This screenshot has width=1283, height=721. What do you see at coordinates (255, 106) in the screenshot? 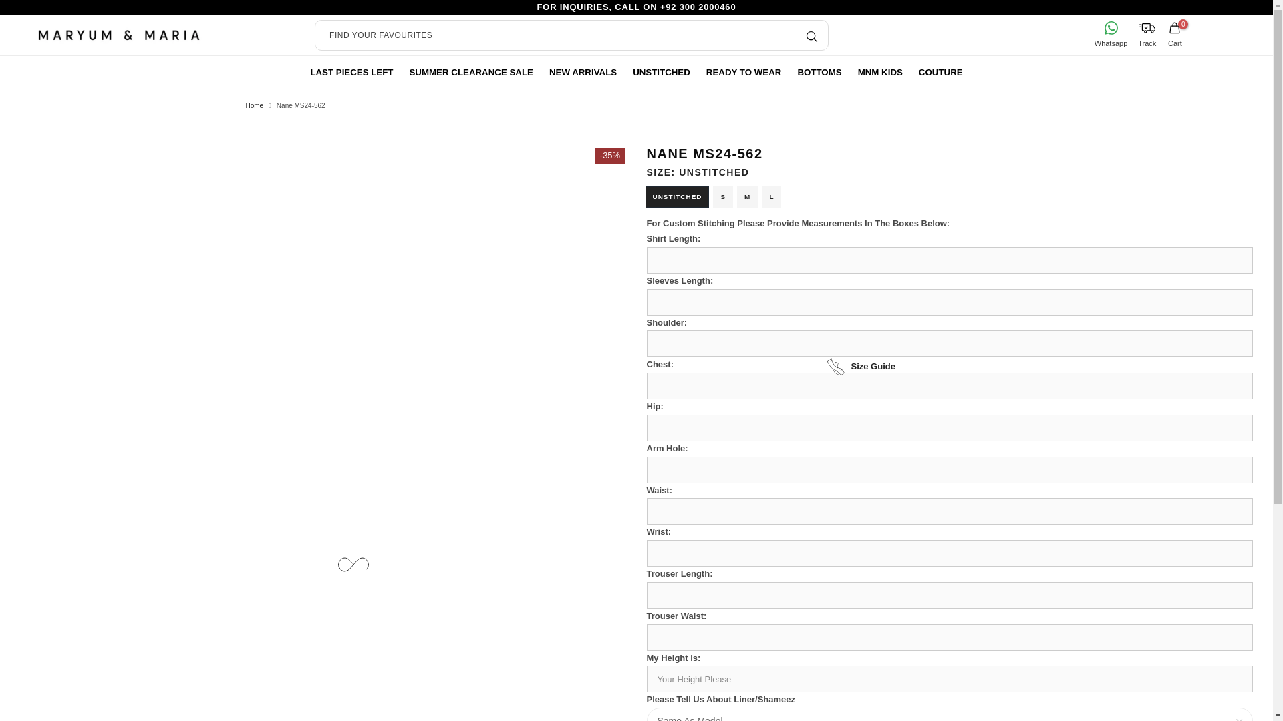
I see `Home` at bounding box center [255, 106].